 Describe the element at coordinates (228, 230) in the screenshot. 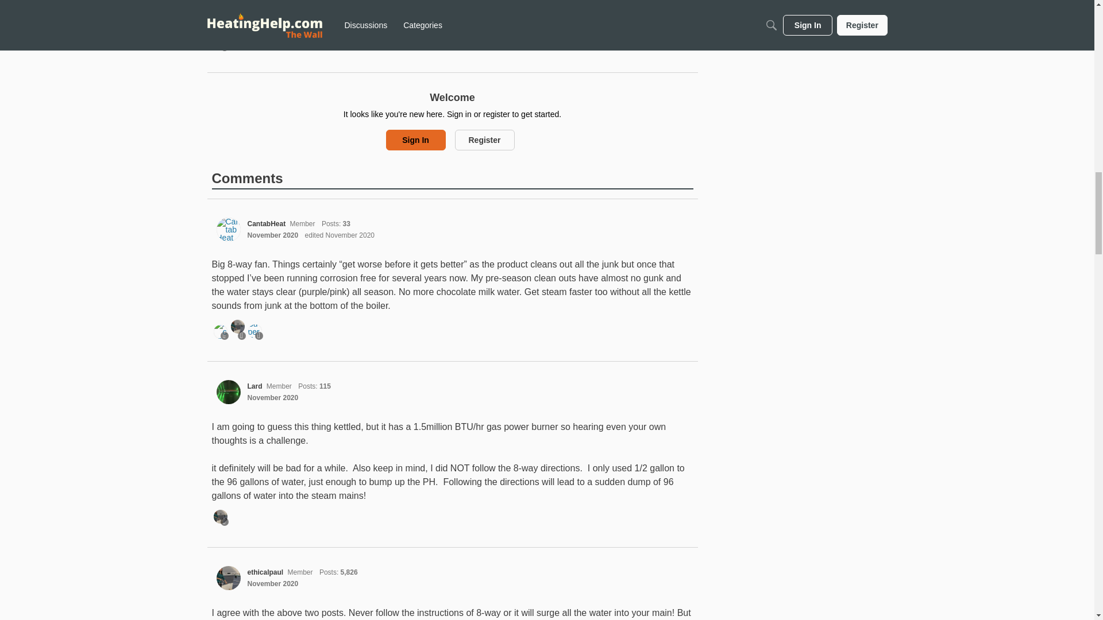

I see `CantabHeat` at that location.